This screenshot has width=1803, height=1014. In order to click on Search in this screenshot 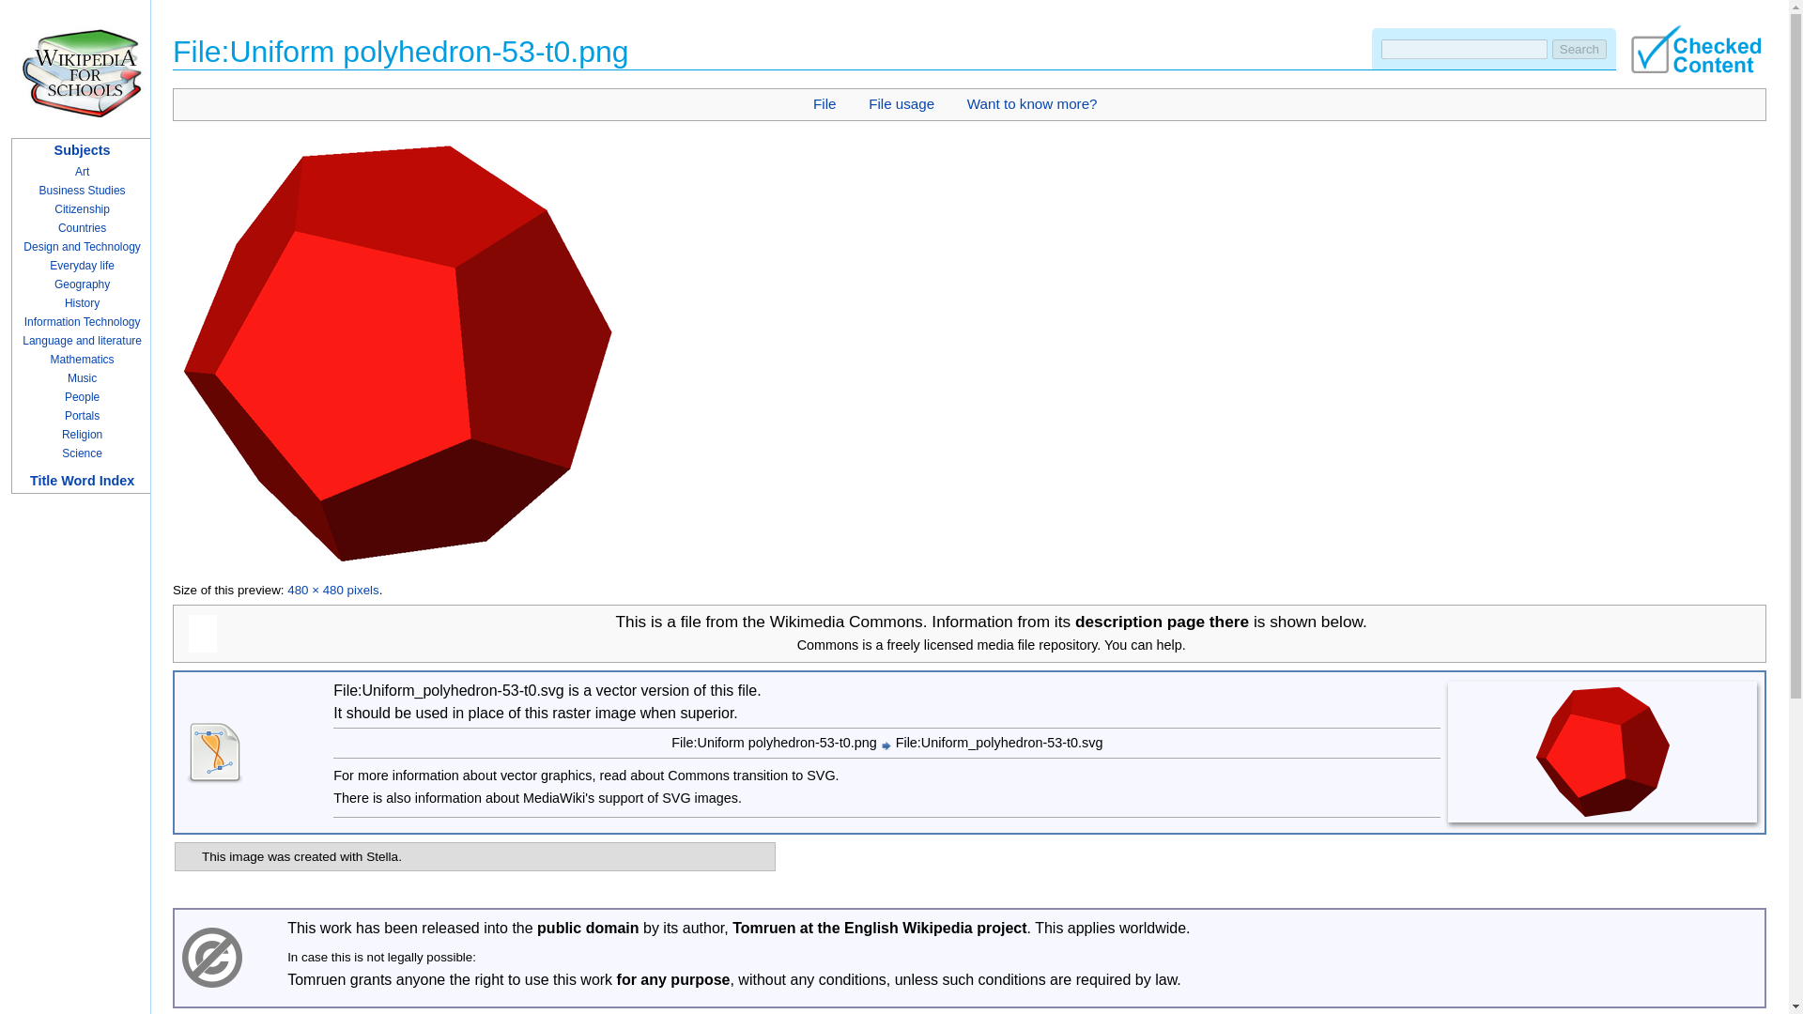, I will do `click(1580, 49)`.